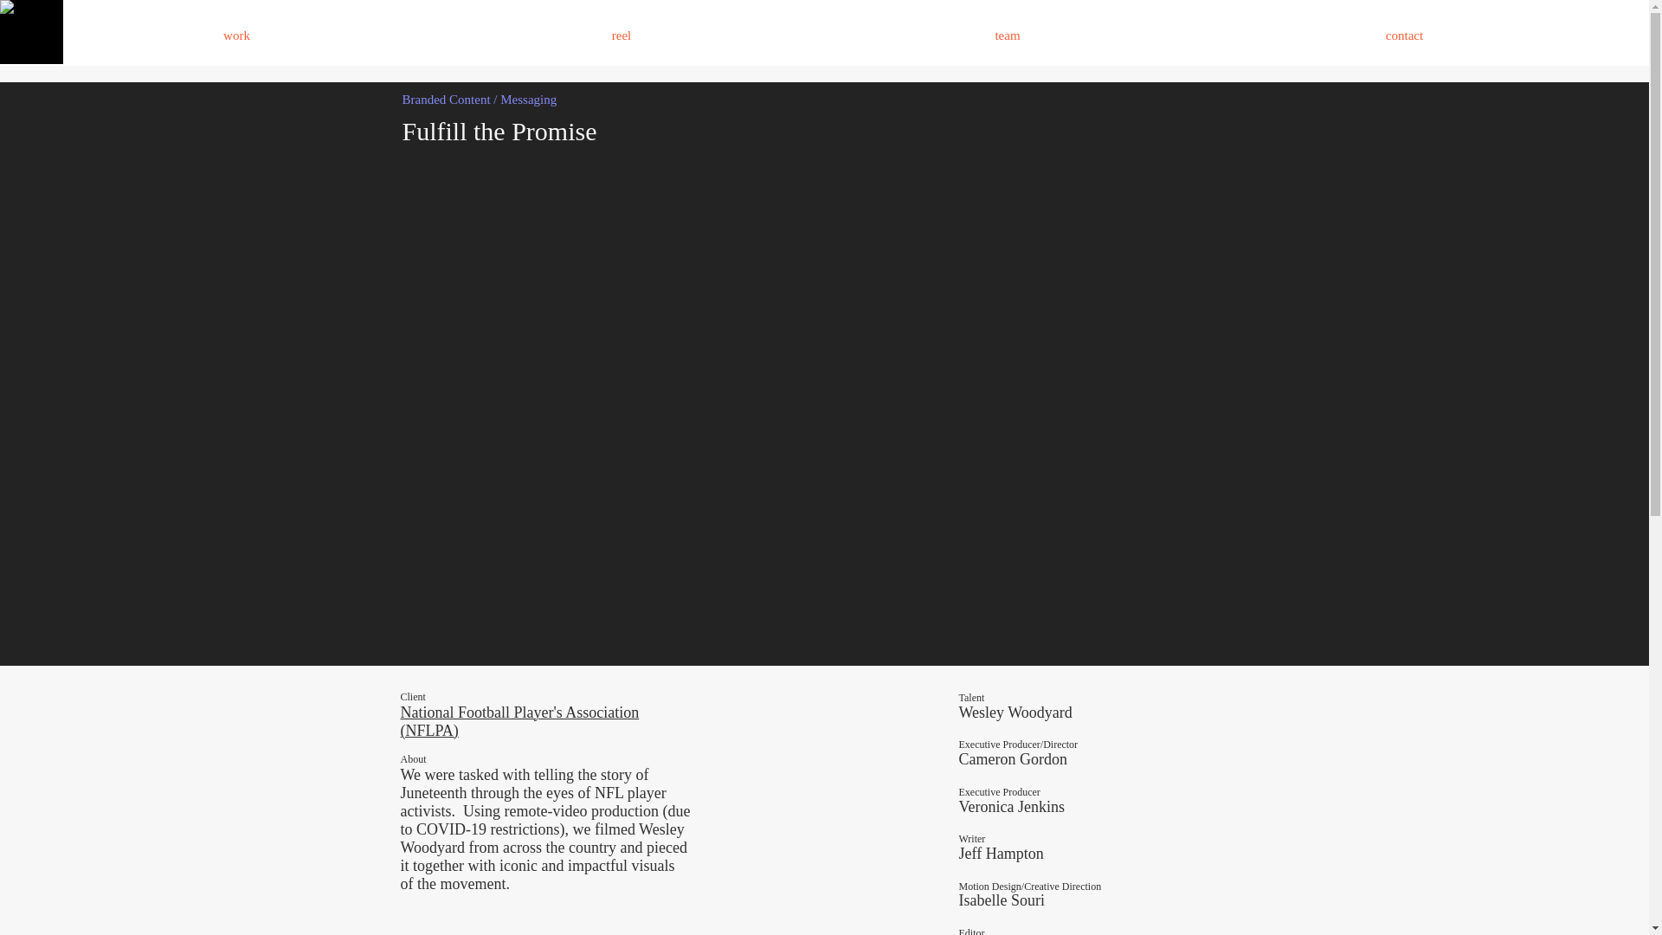 This screenshot has width=1662, height=935. What do you see at coordinates (236, 35) in the screenshot?
I see `work` at bounding box center [236, 35].